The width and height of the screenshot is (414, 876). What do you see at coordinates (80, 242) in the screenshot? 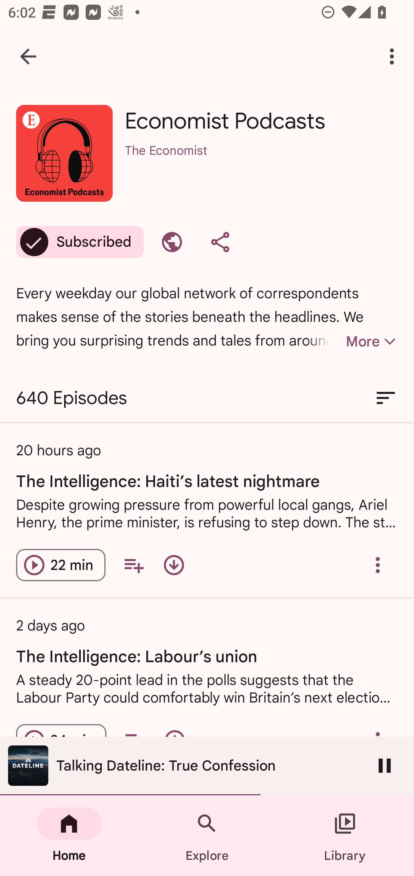
I see `Subscribed` at bounding box center [80, 242].